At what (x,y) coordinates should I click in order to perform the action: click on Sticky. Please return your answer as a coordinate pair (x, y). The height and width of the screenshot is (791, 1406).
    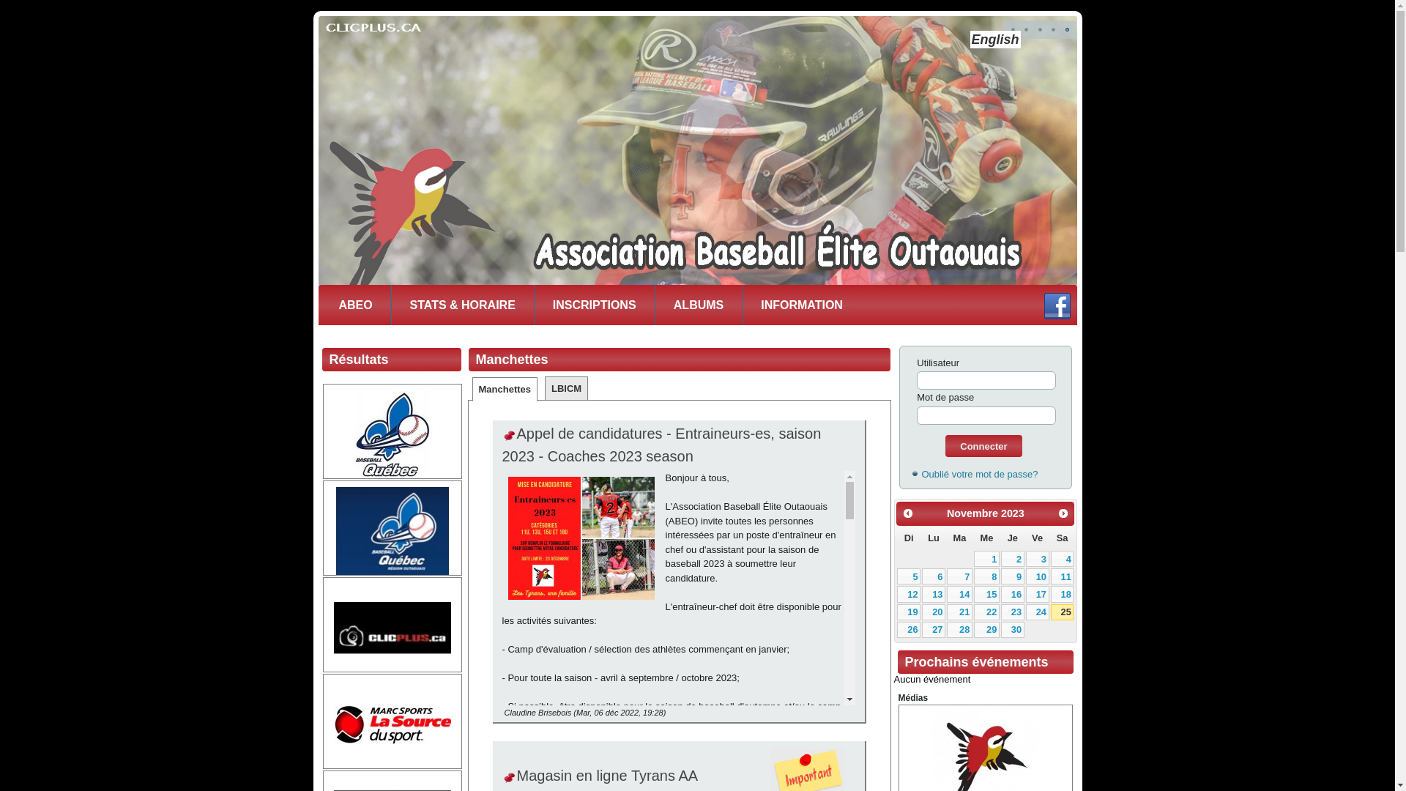
    Looking at the image, I should click on (510, 437).